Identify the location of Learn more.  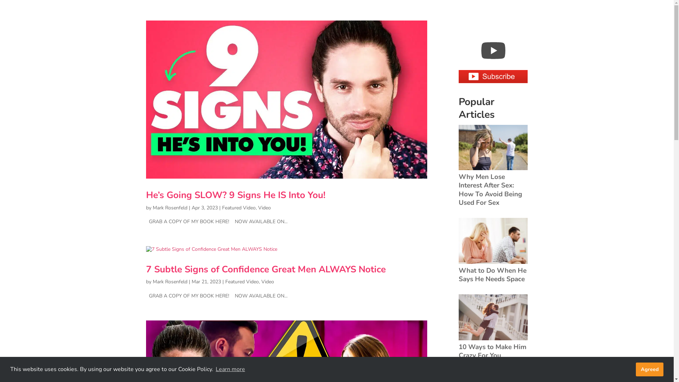
(231, 369).